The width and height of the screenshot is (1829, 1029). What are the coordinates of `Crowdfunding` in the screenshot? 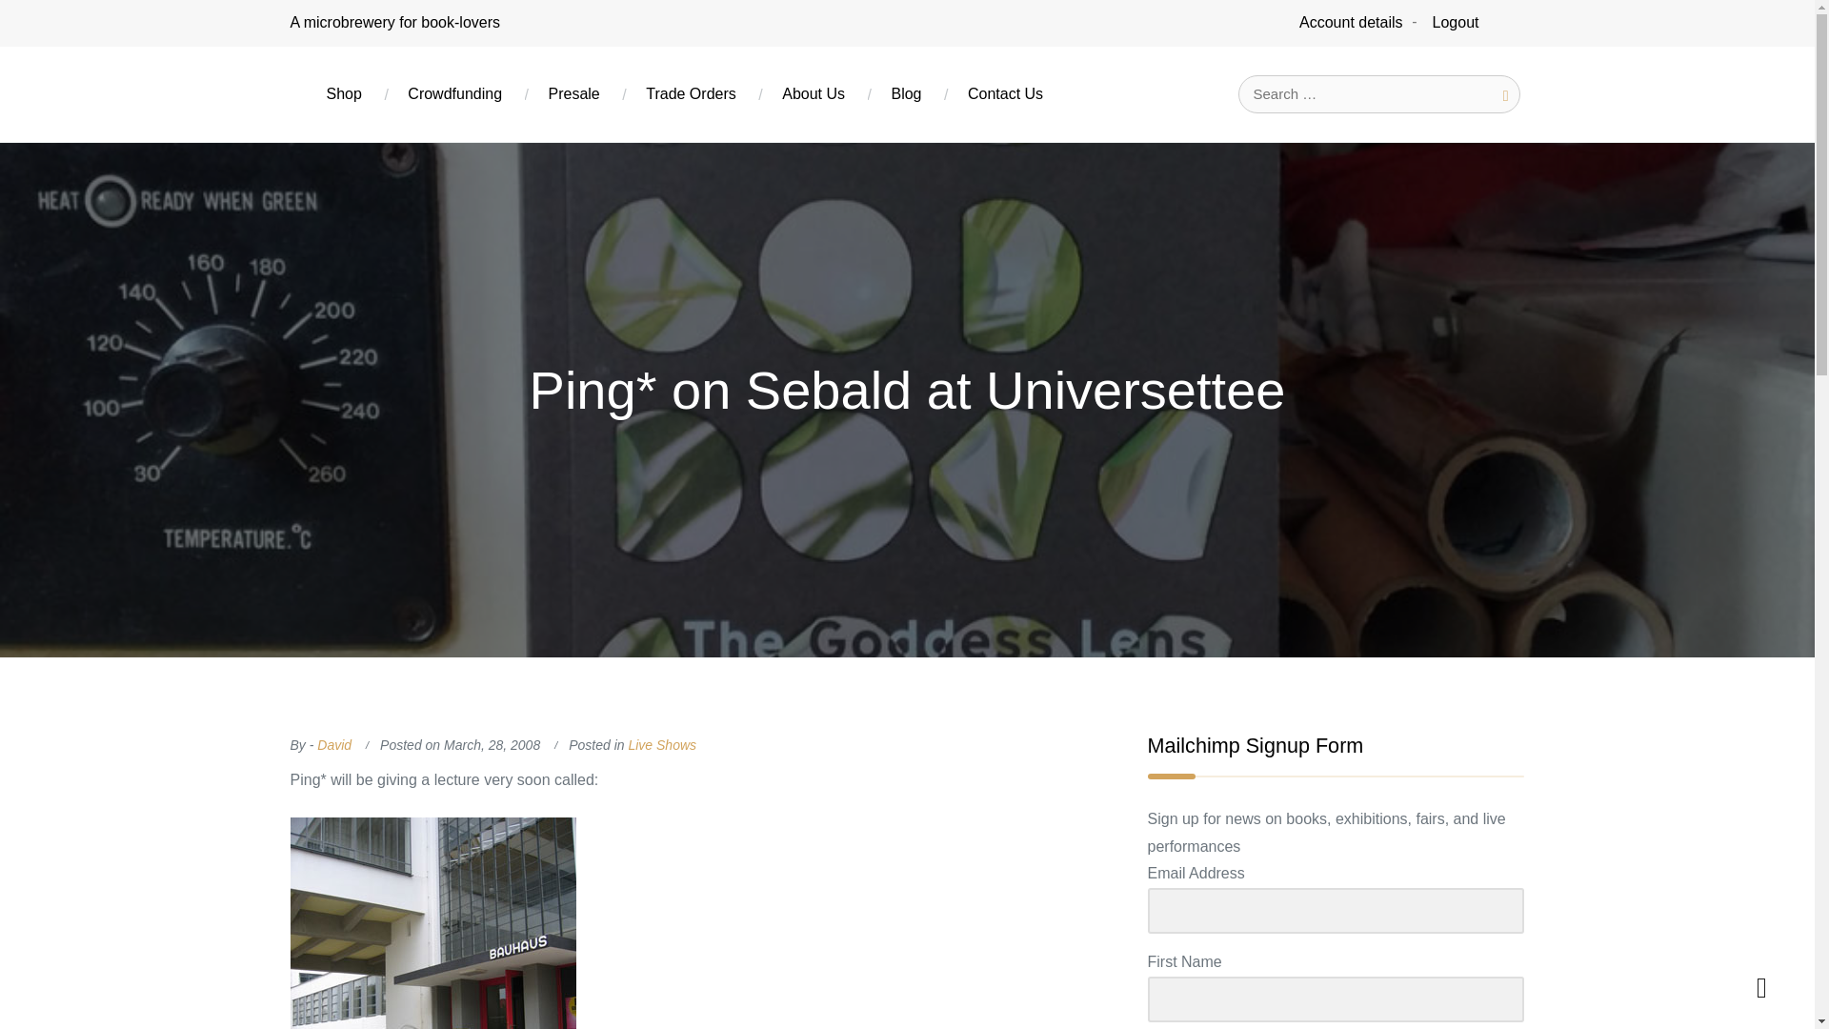 It's located at (455, 93).